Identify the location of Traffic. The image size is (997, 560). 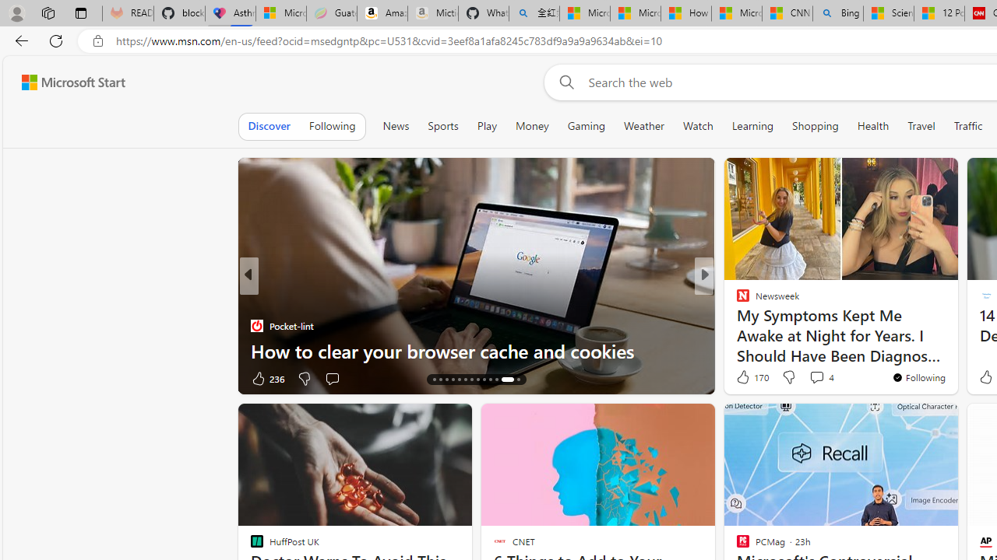
(967, 126).